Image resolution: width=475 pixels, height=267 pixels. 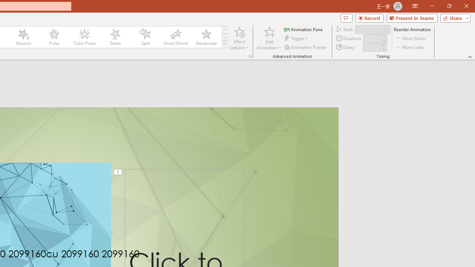 What do you see at coordinates (411, 39) in the screenshot?
I see `Move Earlier` at bounding box center [411, 39].